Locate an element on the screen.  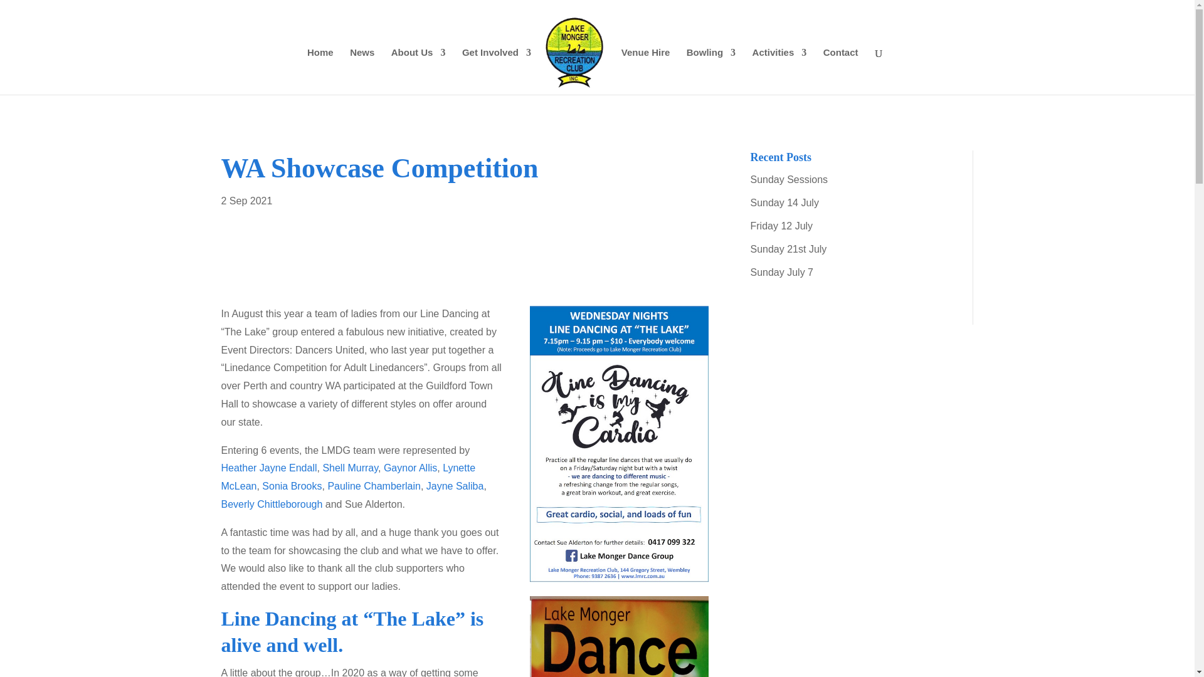
Shell Murray is located at coordinates (350, 468).